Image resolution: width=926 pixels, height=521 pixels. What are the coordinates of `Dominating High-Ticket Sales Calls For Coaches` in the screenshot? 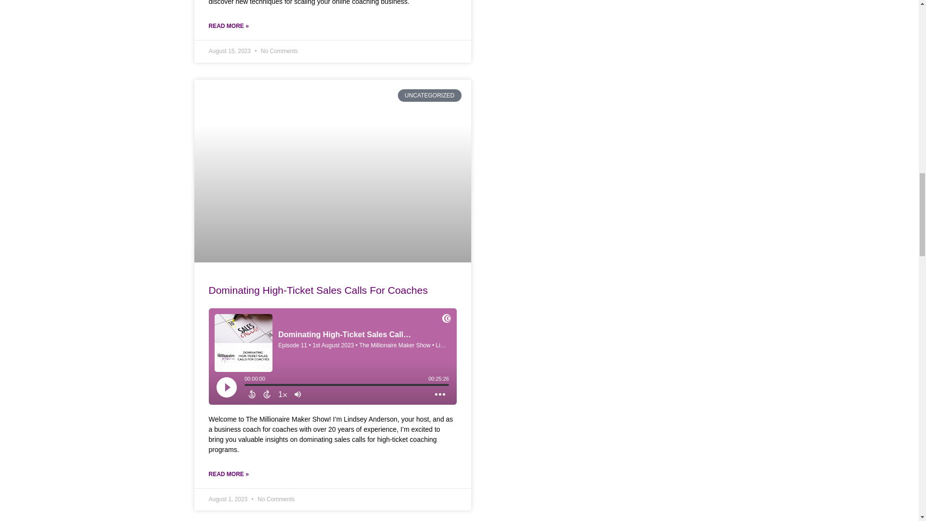 It's located at (317, 290).